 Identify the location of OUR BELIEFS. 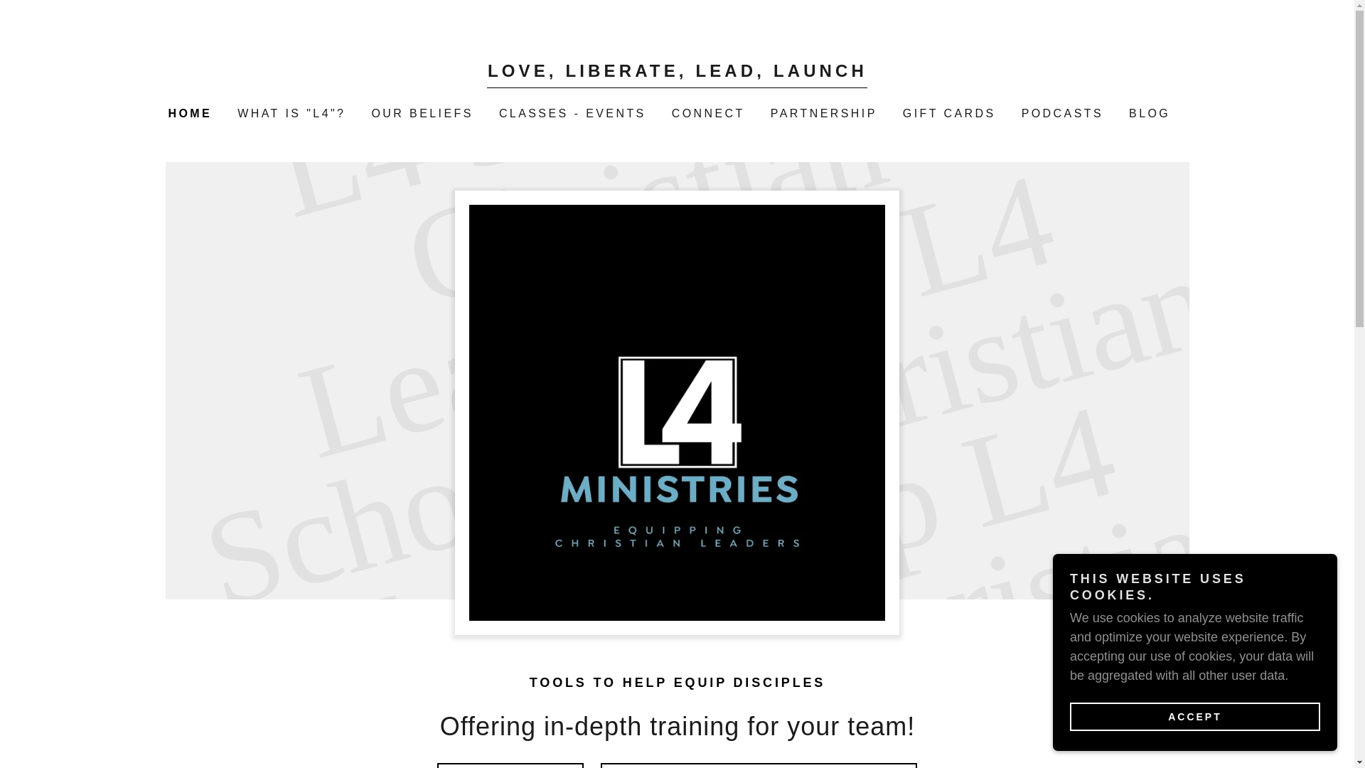
(420, 114).